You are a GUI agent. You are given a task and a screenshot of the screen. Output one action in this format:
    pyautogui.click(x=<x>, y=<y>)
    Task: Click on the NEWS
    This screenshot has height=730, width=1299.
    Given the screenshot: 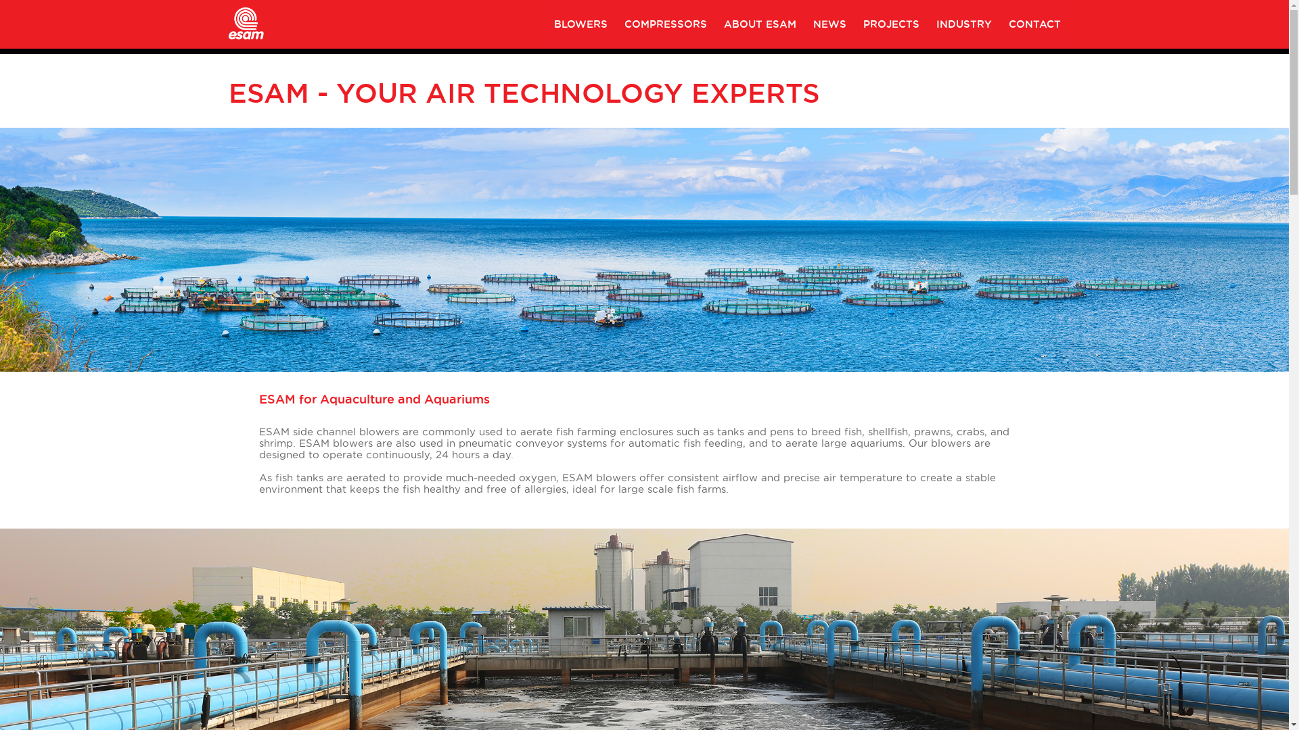 What is the action you would take?
    pyautogui.click(x=829, y=24)
    